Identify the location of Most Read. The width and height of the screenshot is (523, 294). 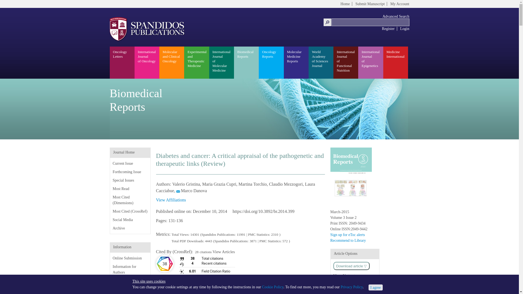
(121, 188).